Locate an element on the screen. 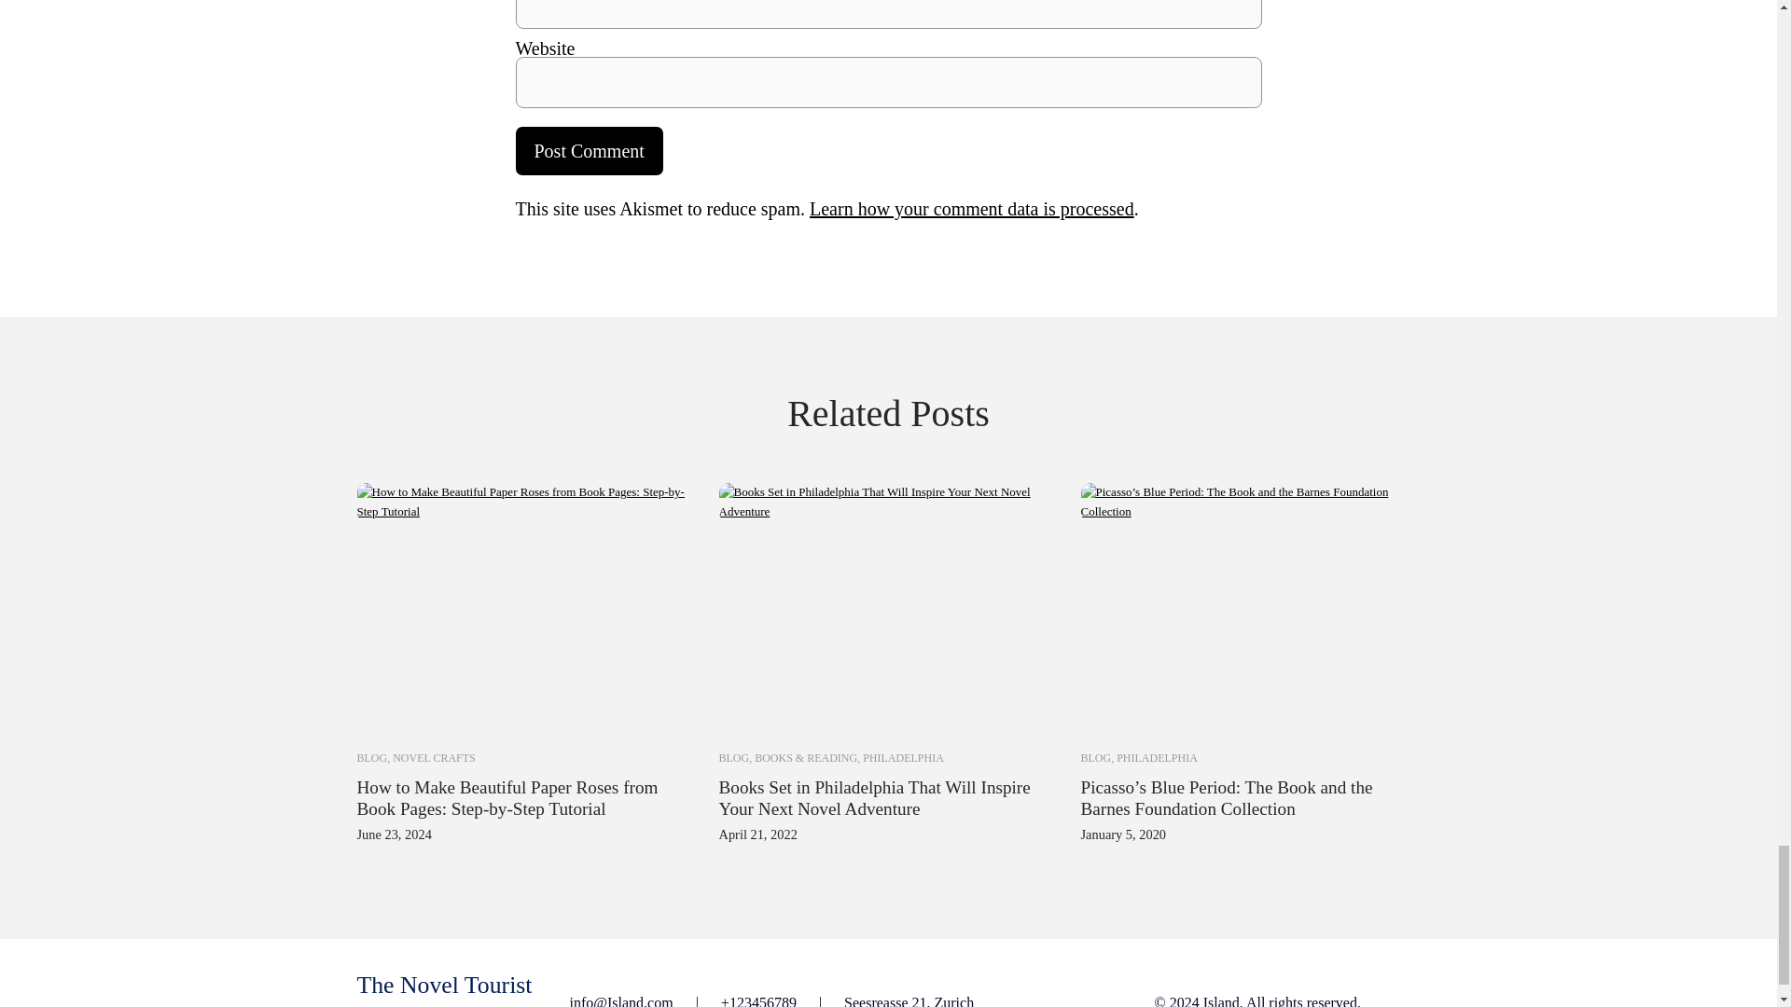 This screenshot has width=1791, height=1007. PHILADELPHIA is located at coordinates (1157, 757).